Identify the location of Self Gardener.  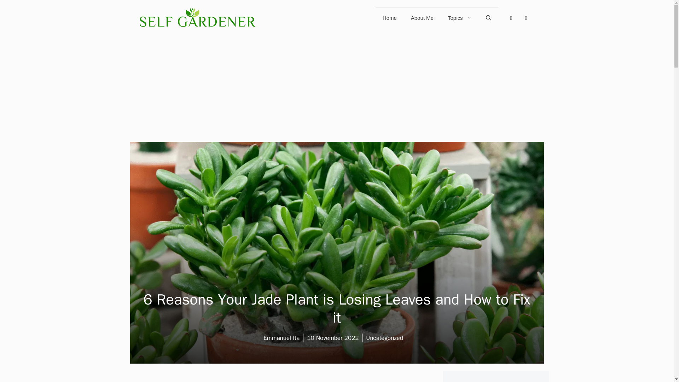
(197, 17).